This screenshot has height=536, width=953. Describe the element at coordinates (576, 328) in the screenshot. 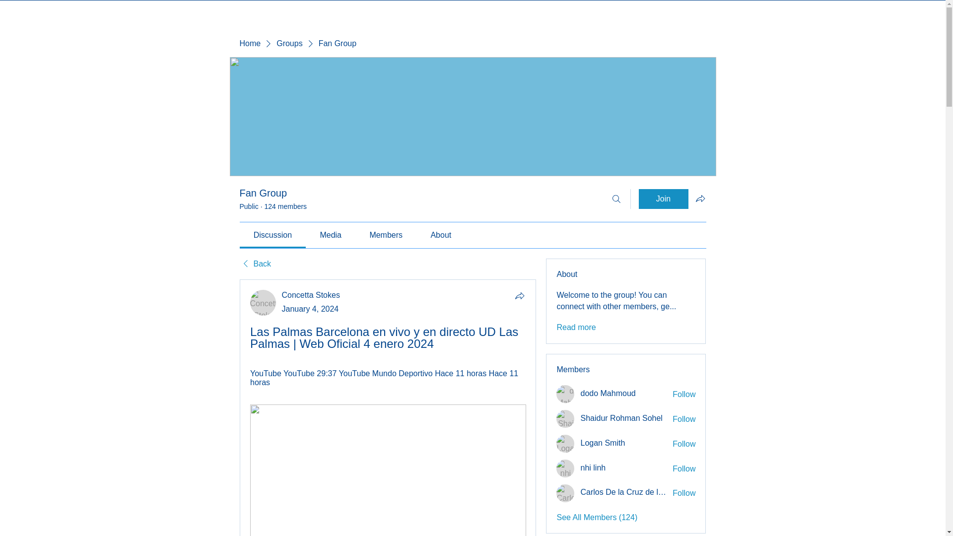

I see `Read more` at that location.